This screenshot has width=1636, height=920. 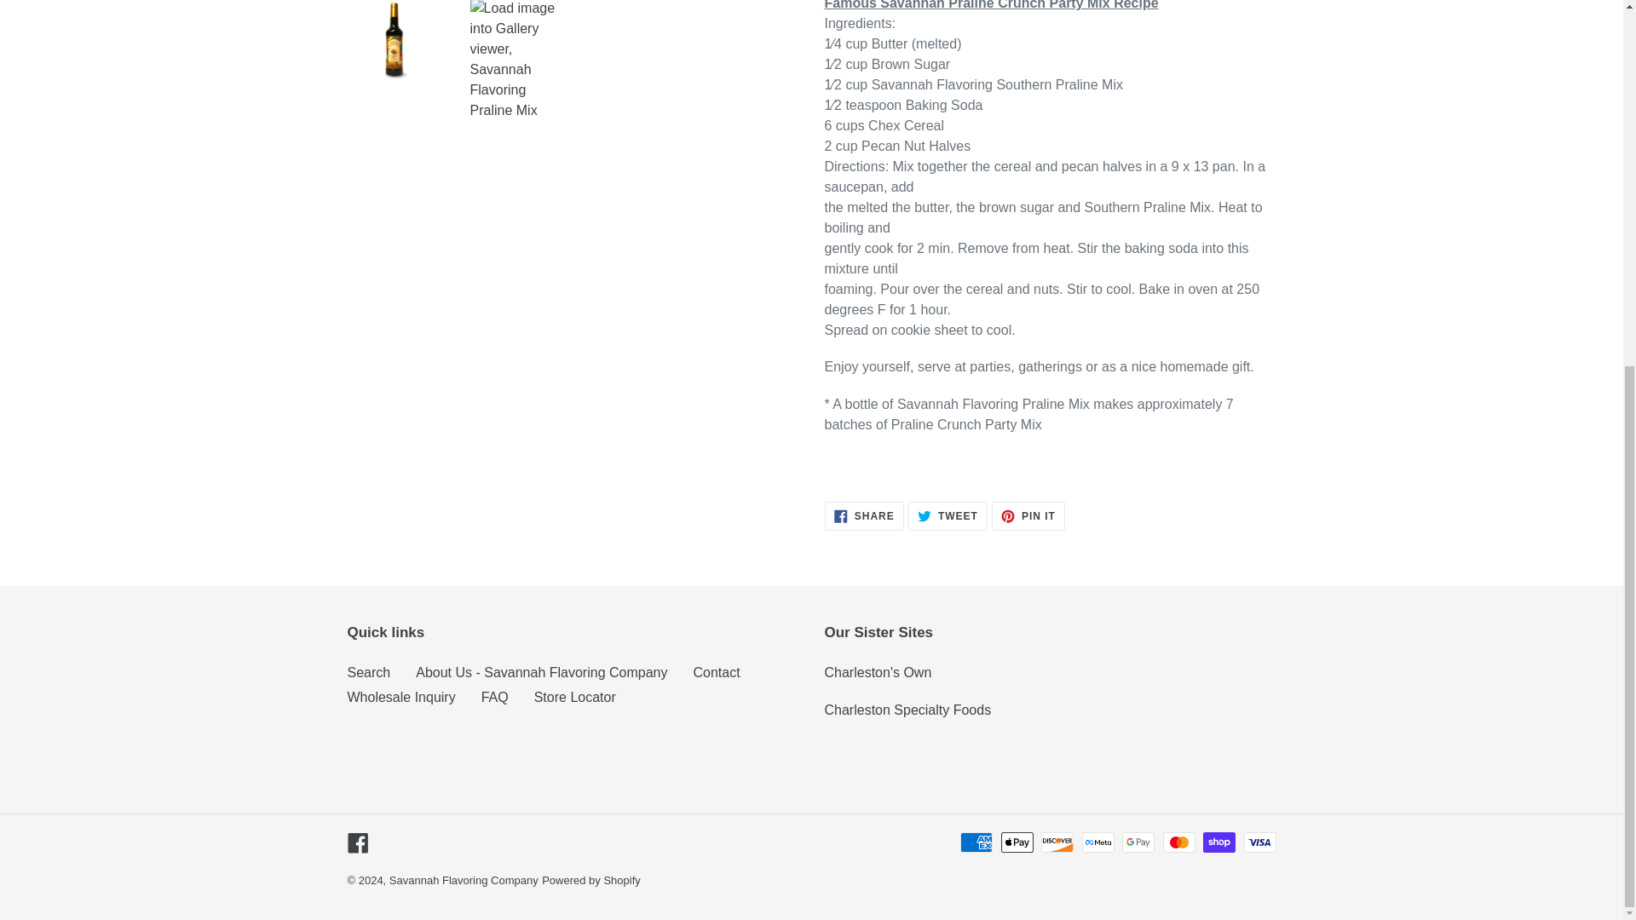 What do you see at coordinates (948, 516) in the screenshot?
I see `Savannah Flavoring Company` at bounding box center [948, 516].